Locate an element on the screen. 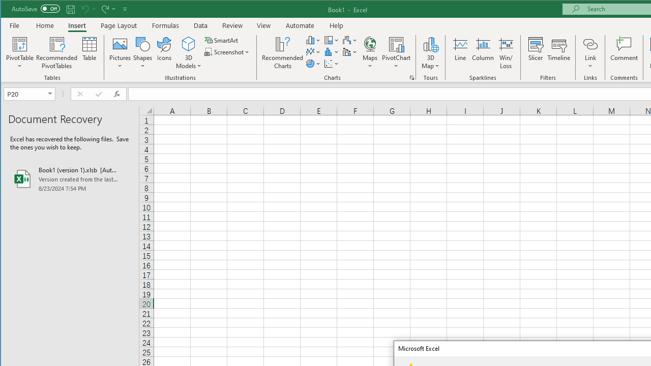 This screenshot has height=366, width=651. Home is located at coordinates (45, 25).